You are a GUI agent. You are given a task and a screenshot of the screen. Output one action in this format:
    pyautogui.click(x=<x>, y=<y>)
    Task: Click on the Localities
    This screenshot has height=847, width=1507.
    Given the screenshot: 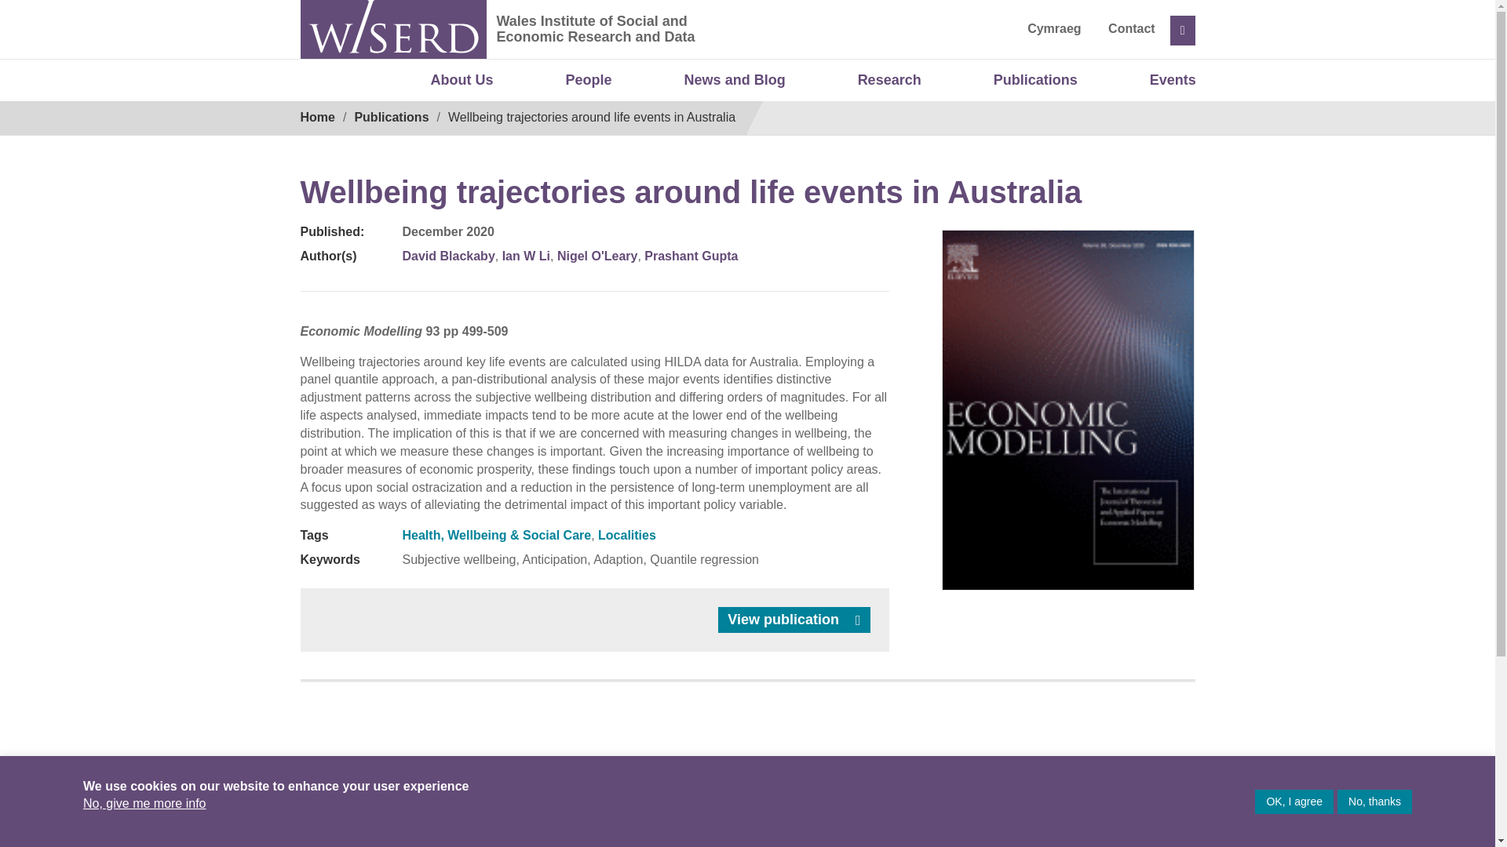 What is the action you would take?
    pyautogui.click(x=626, y=535)
    